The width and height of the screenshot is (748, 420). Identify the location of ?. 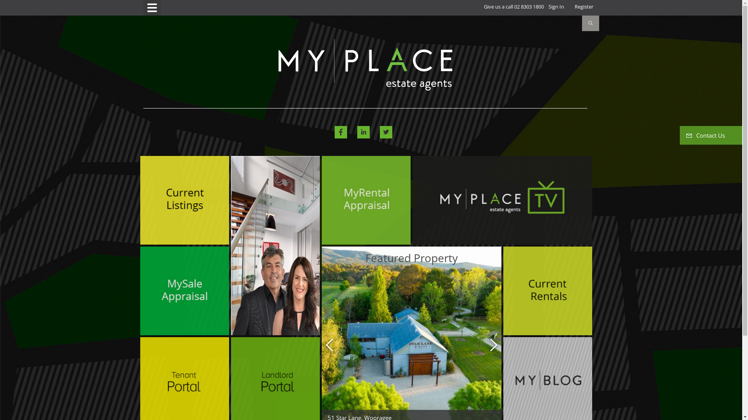
(594, 7).